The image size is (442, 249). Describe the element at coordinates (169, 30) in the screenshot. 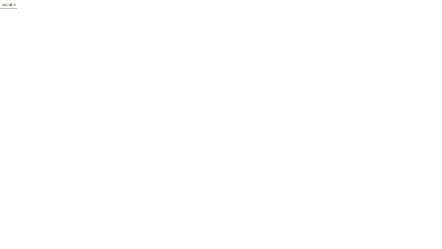

I see `Character Border` at that location.